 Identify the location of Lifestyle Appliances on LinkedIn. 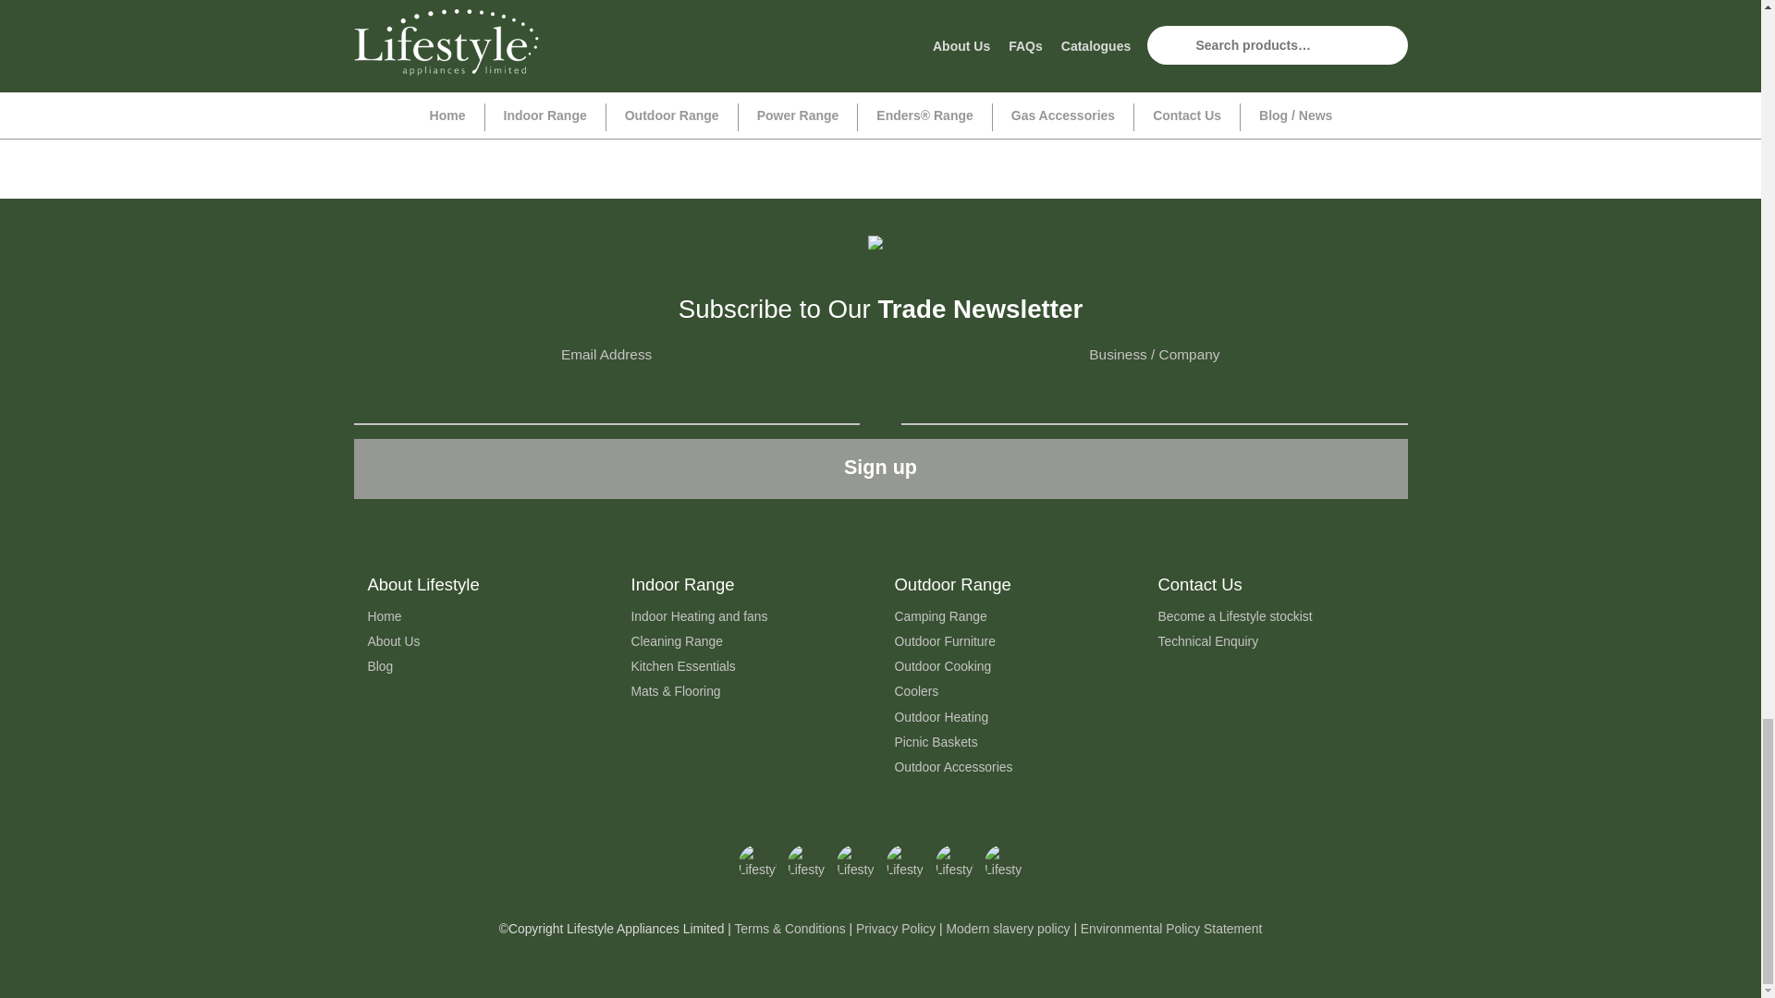
(954, 863).